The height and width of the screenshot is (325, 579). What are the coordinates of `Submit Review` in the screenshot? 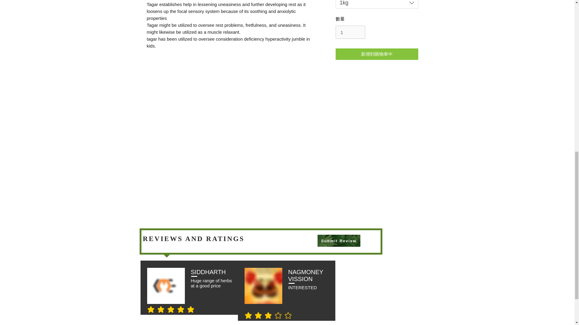 It's located at (339, 240).